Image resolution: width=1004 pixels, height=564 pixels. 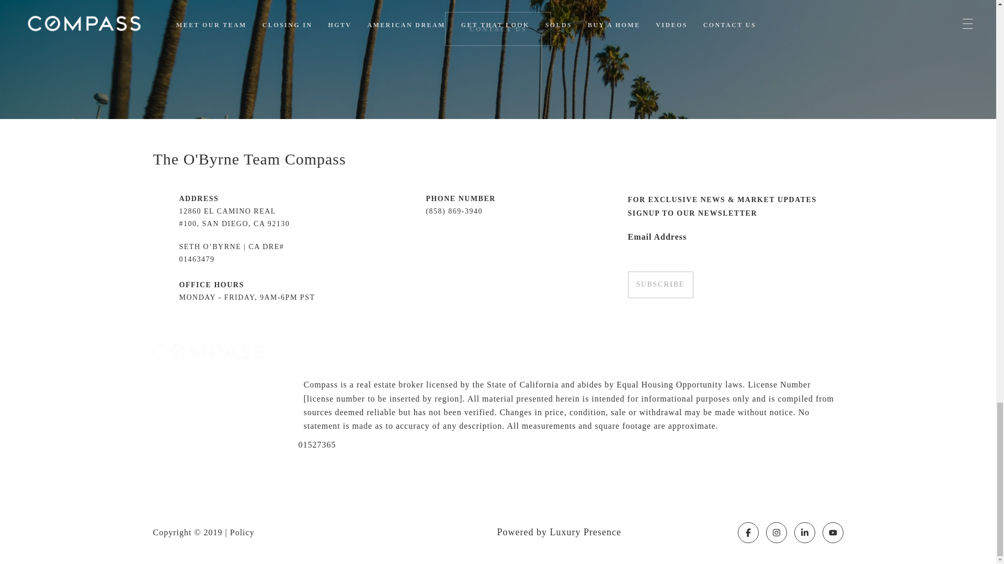 I want to click on CONTACT US, so click(x=498, y=28).